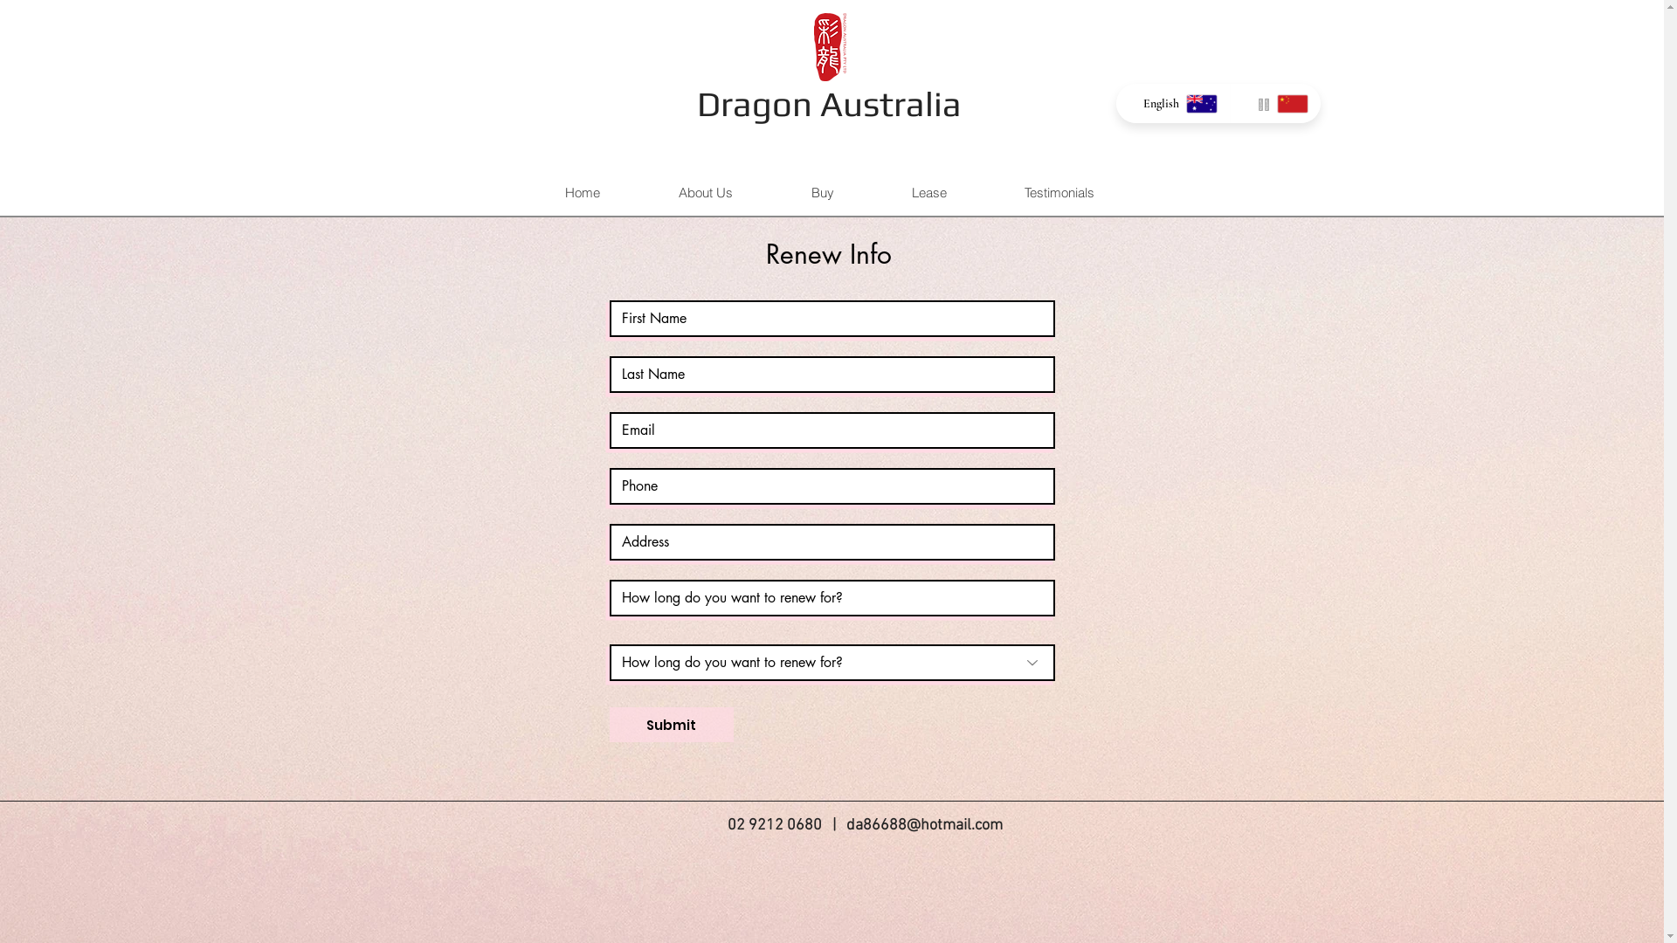 The height and width of the screenshot is (943, 1677). What do you see at coordinates (672, 725) in the screenshot?
I see `Submit` at bounding box center [672, 725].